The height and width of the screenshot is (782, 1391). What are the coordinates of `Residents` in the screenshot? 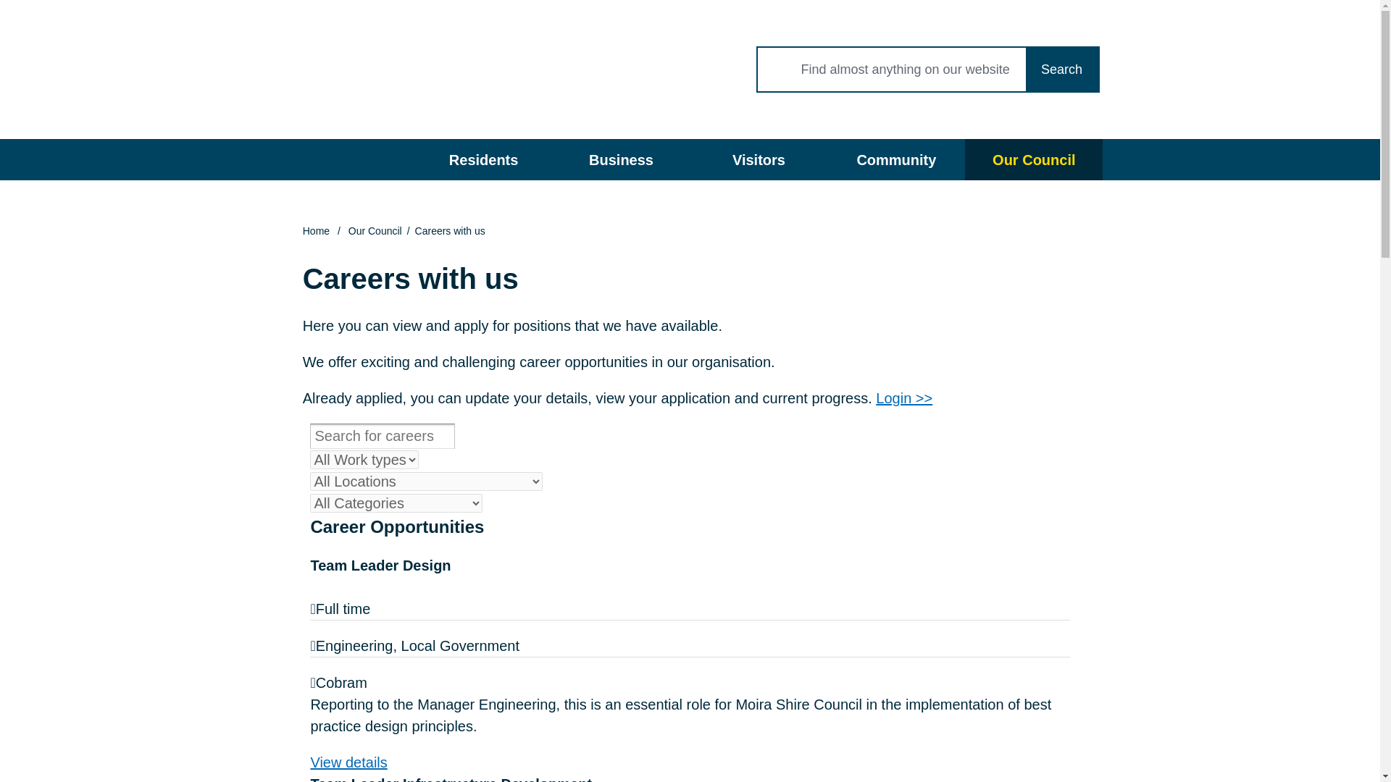 It's located at (483, 159).